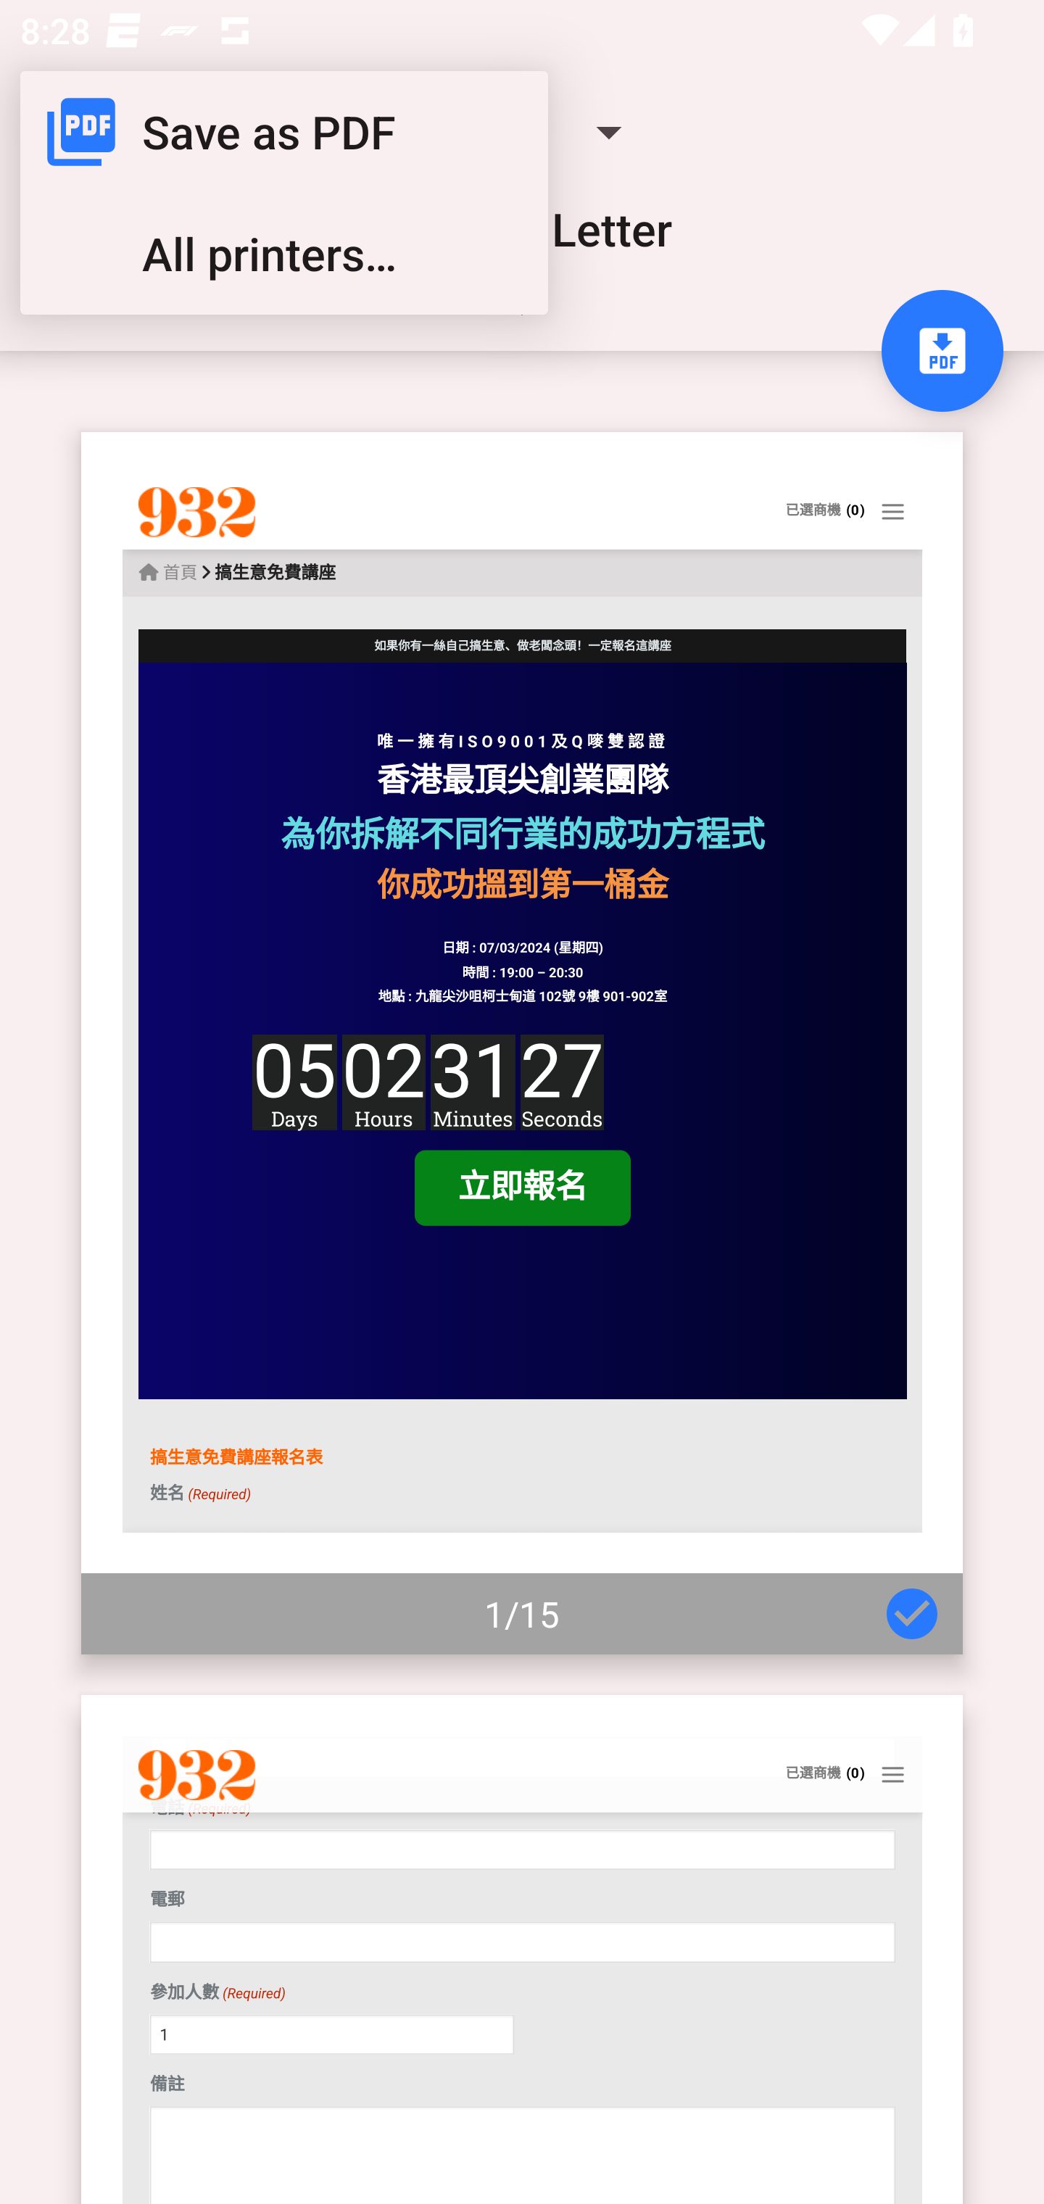 The width and height of the screenshot is (1044, 2204). Describe the element at coordinates (284, 132) in the screenshot. I see `Save as PDF` at that location.